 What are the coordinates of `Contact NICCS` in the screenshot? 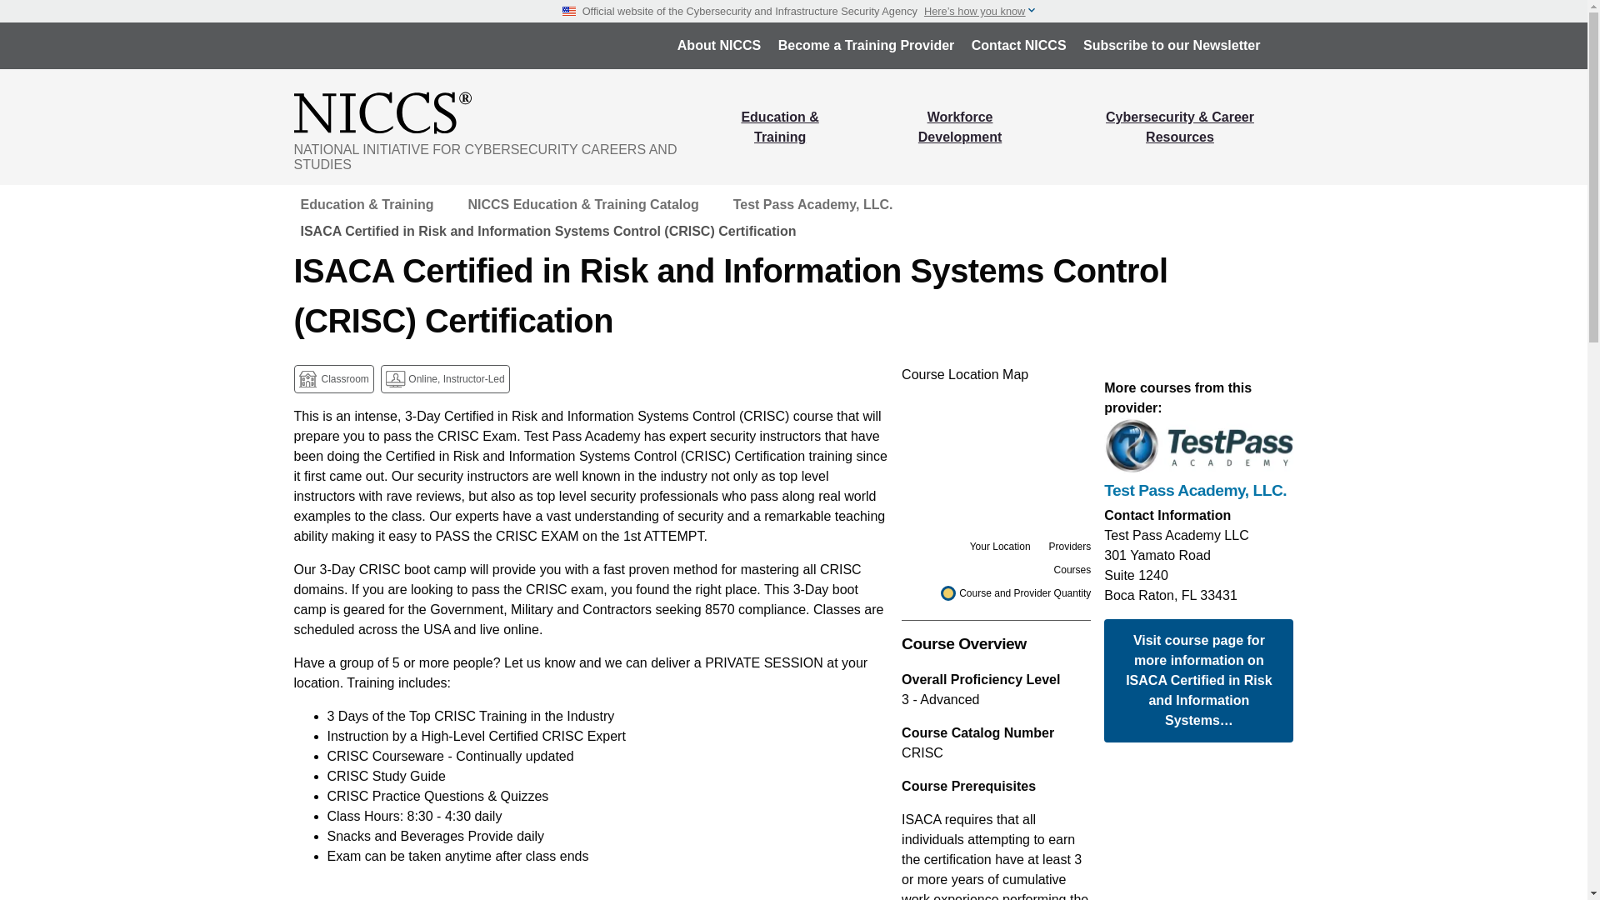 It's located at (1018, 45).